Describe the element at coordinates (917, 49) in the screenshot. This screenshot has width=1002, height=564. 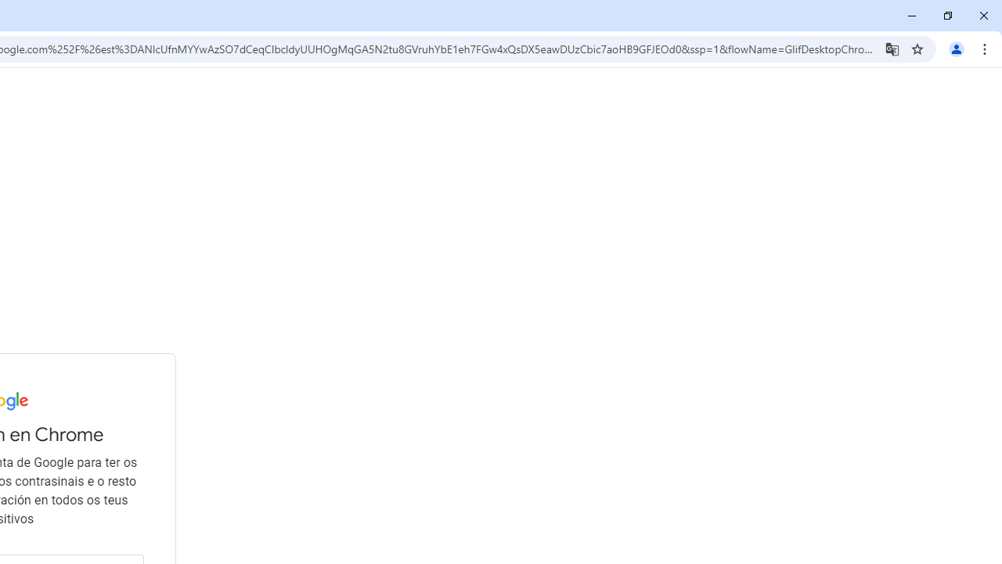
I see `Bookmark this tab` at that location.